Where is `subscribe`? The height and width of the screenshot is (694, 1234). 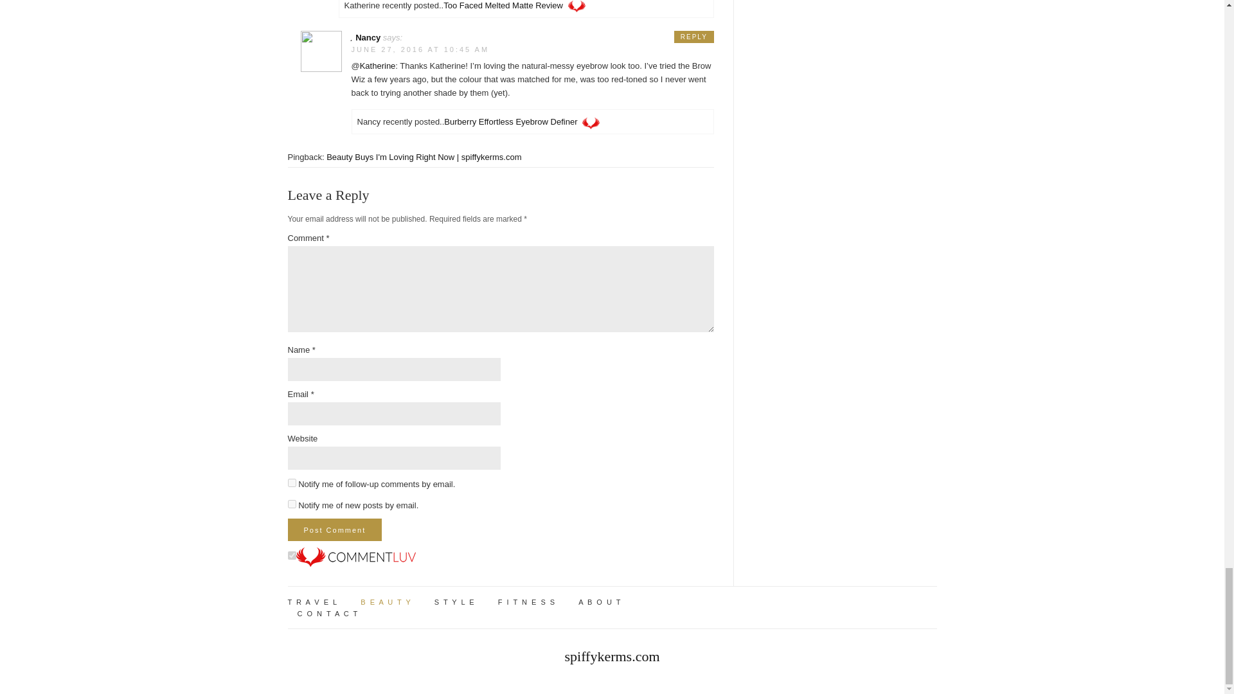
subscribe is located at coordinates (292, 504).